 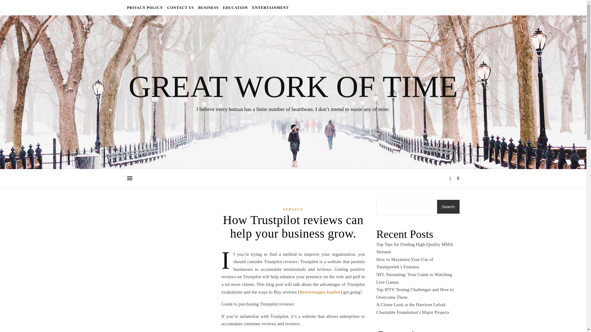 I want to click on NFL Streaming: Your Guide to Watching Live Games, so click(x=414, y=278).